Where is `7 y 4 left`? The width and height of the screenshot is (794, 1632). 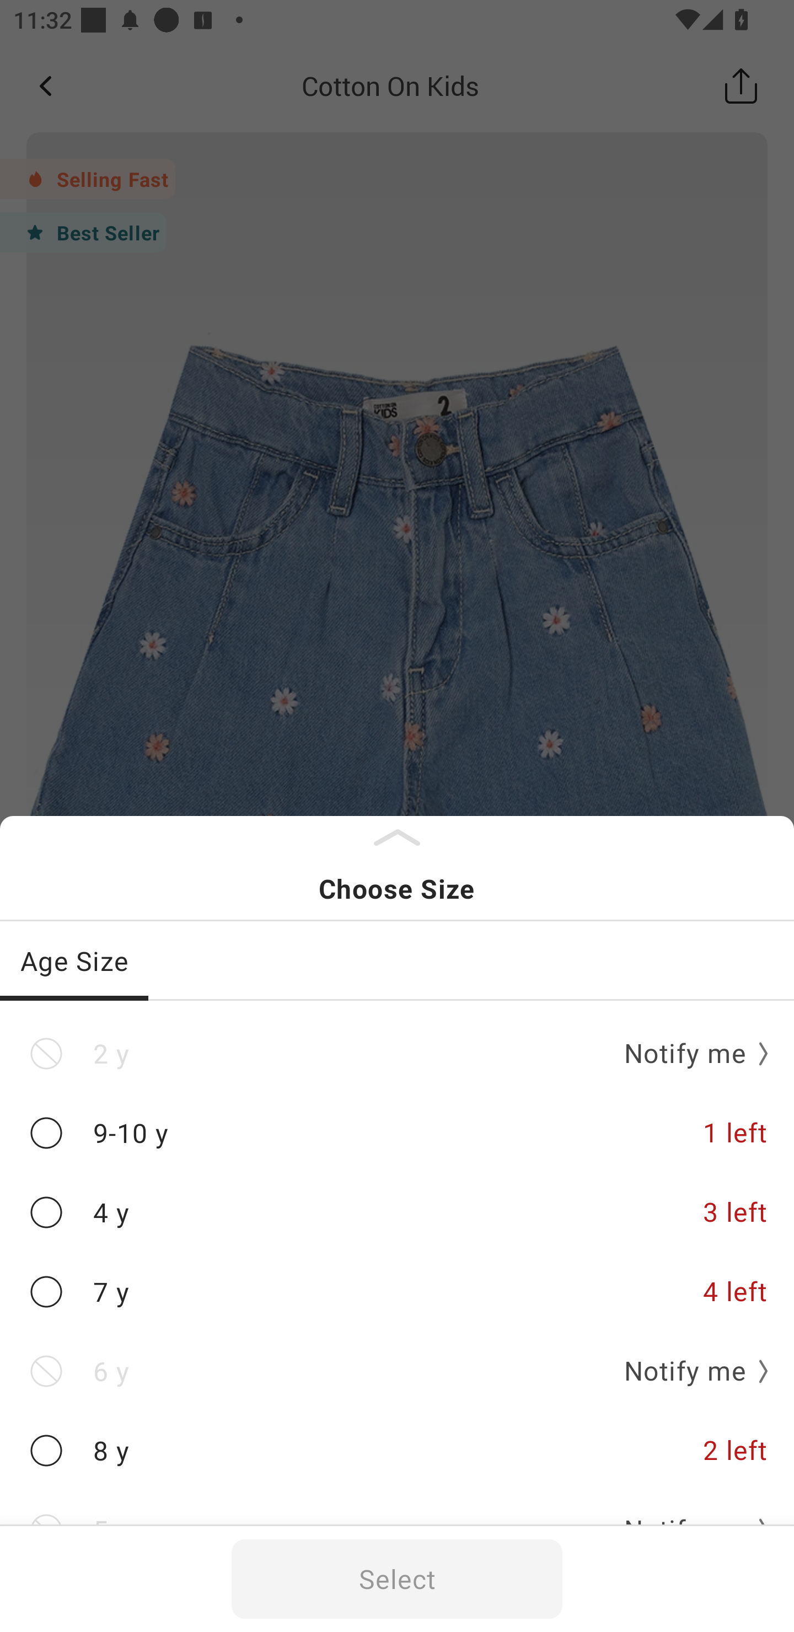 7 y 4 left is located at coordinates (397, 1291).